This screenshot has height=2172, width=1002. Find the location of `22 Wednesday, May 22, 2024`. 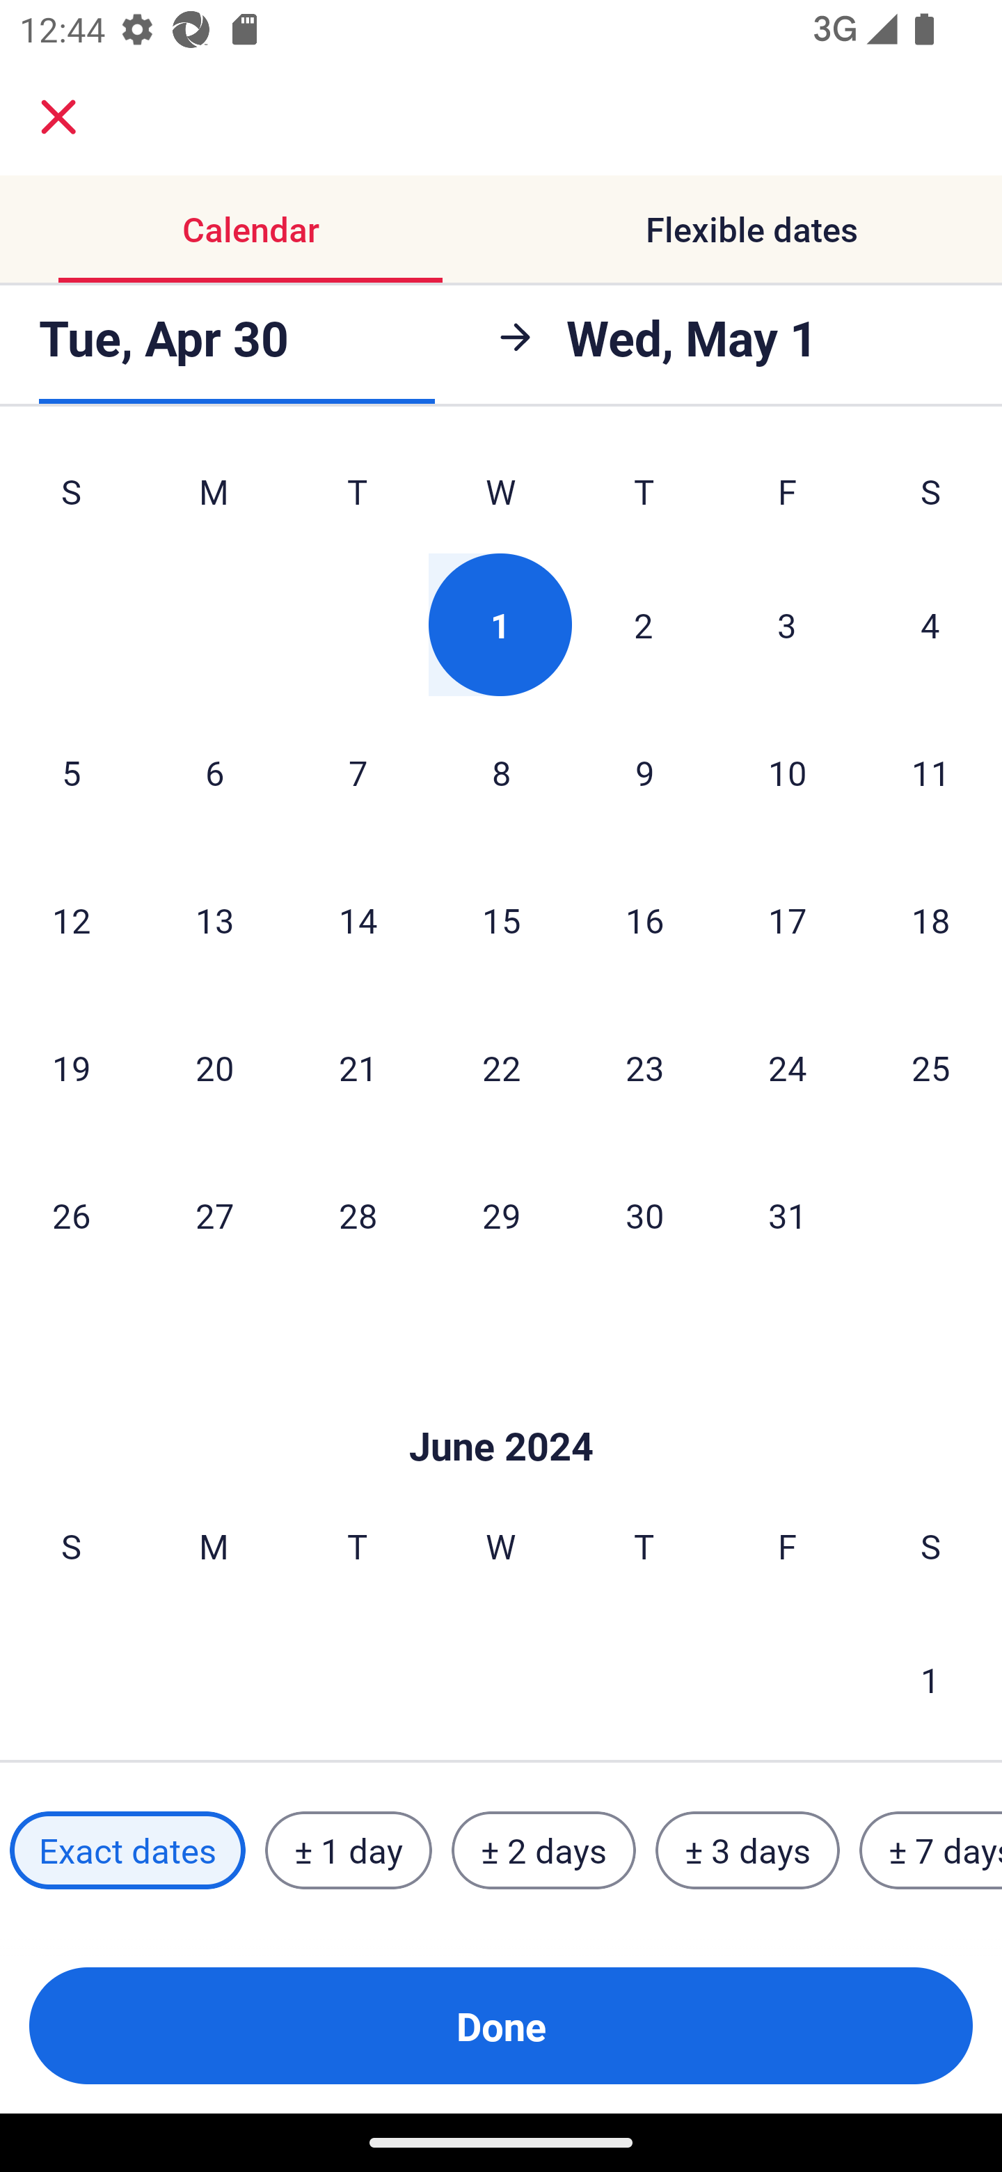

22 Wednesday, May 22, 2024 is located at coordinates (501, 1067).